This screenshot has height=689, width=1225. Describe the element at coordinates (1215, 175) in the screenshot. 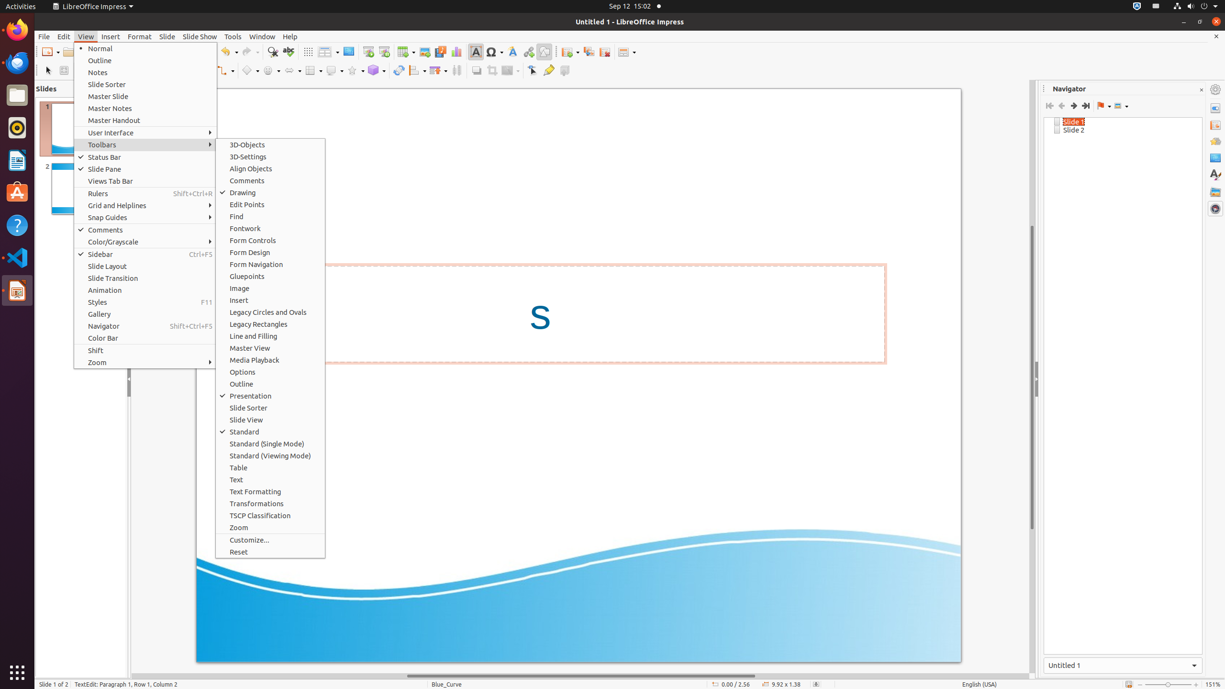

I see `Styles` at that location.